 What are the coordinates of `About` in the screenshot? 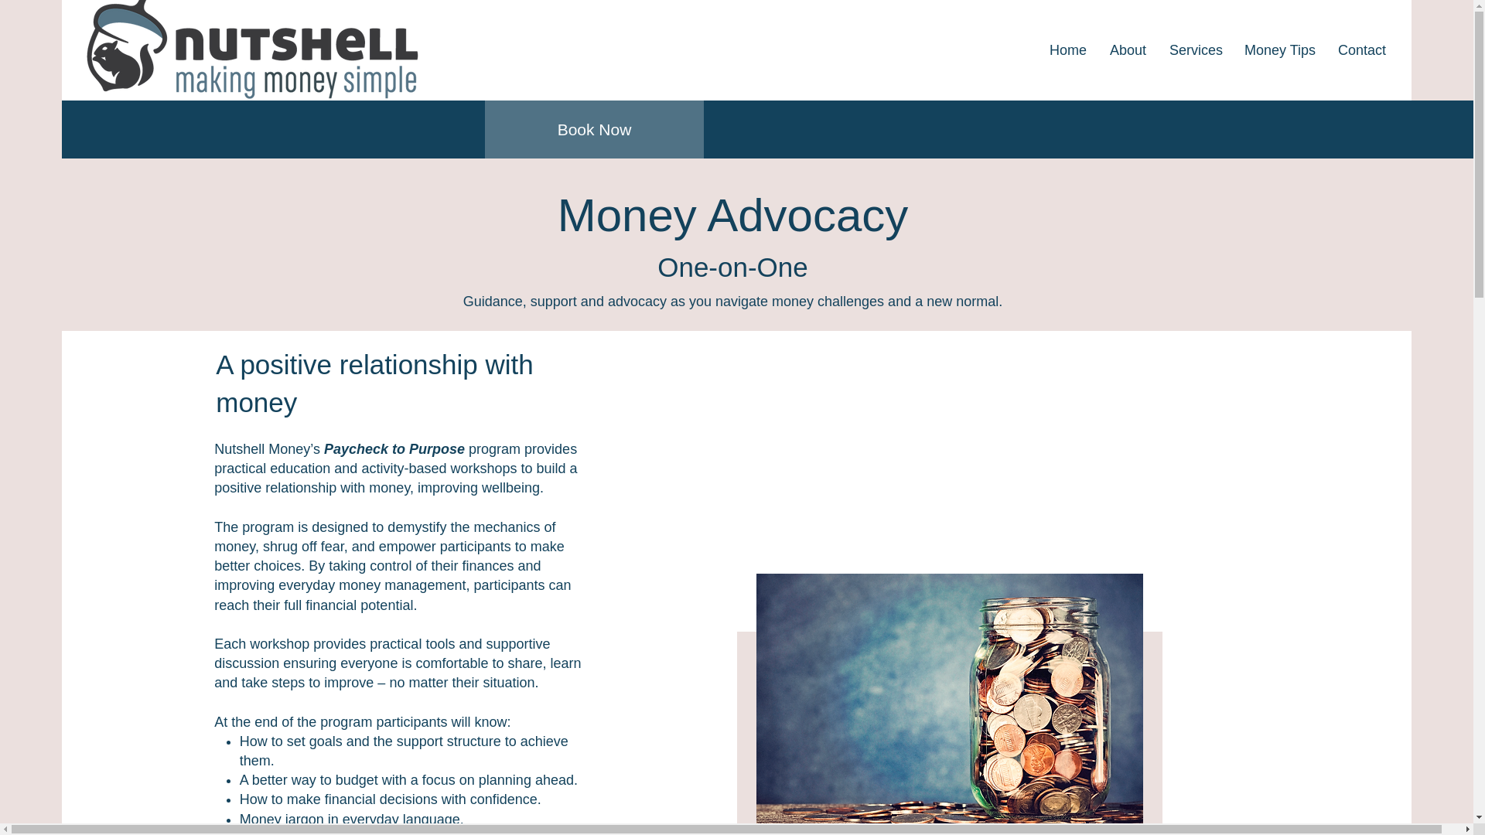 It's located at (1128, 49).